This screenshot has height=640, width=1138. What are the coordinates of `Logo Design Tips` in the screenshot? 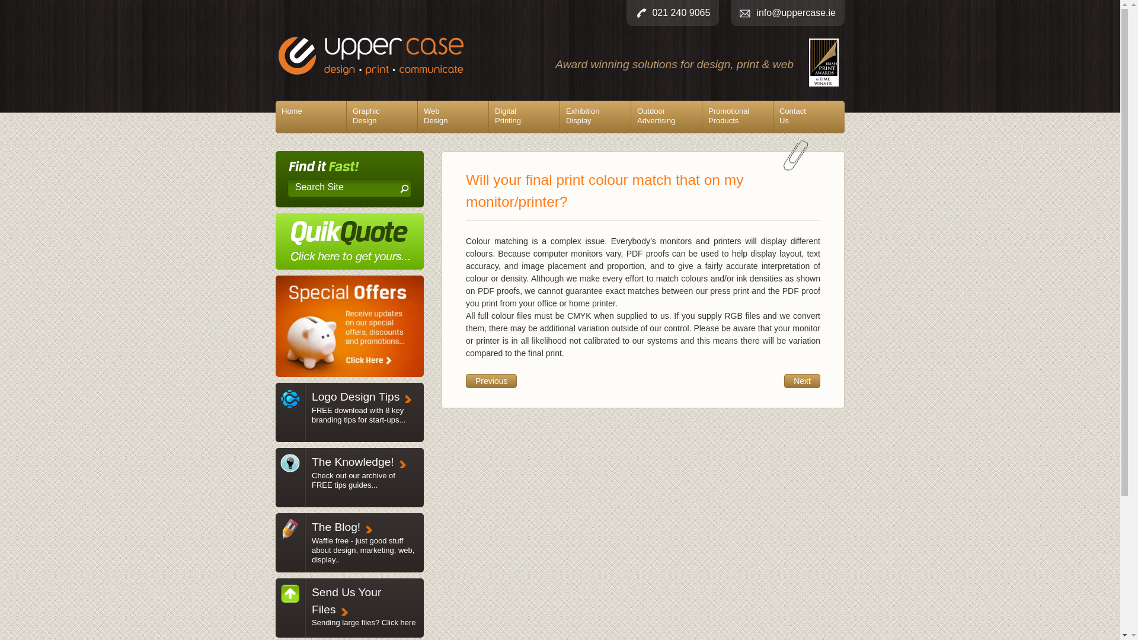 It's located at (364, 622).